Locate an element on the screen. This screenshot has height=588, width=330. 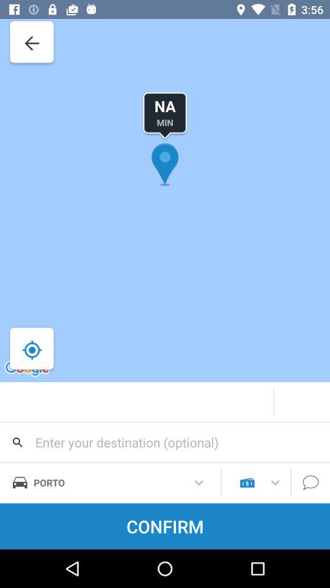
search for destination is located at coordinates (165, 442).